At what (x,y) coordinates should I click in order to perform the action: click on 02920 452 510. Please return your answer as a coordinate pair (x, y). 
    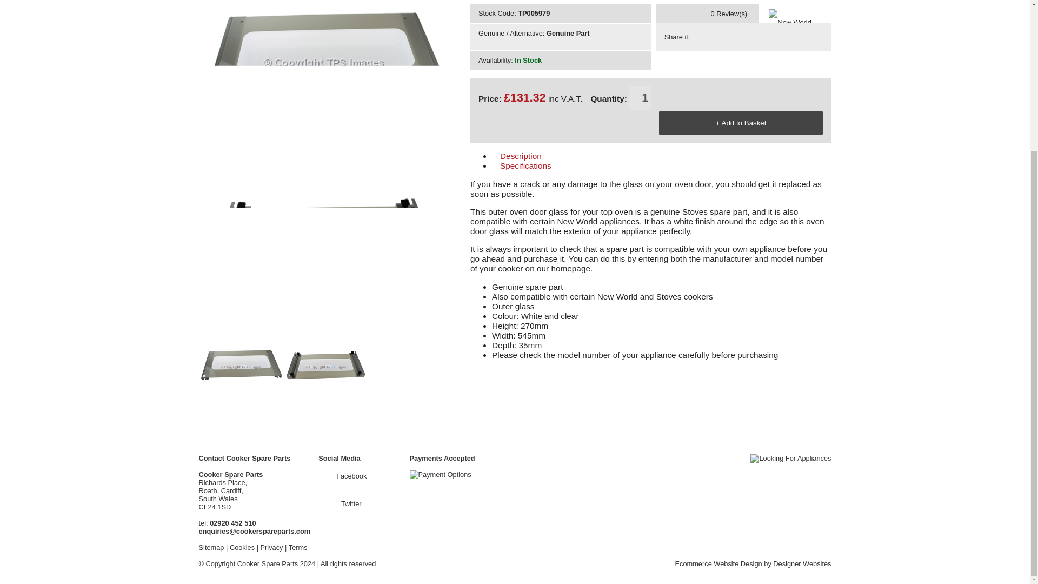
    Looking at the image, I should click on (232, 523).